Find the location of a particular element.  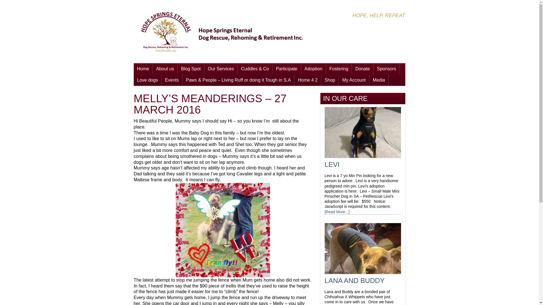

Adoption is located at coordinates (313, 69).